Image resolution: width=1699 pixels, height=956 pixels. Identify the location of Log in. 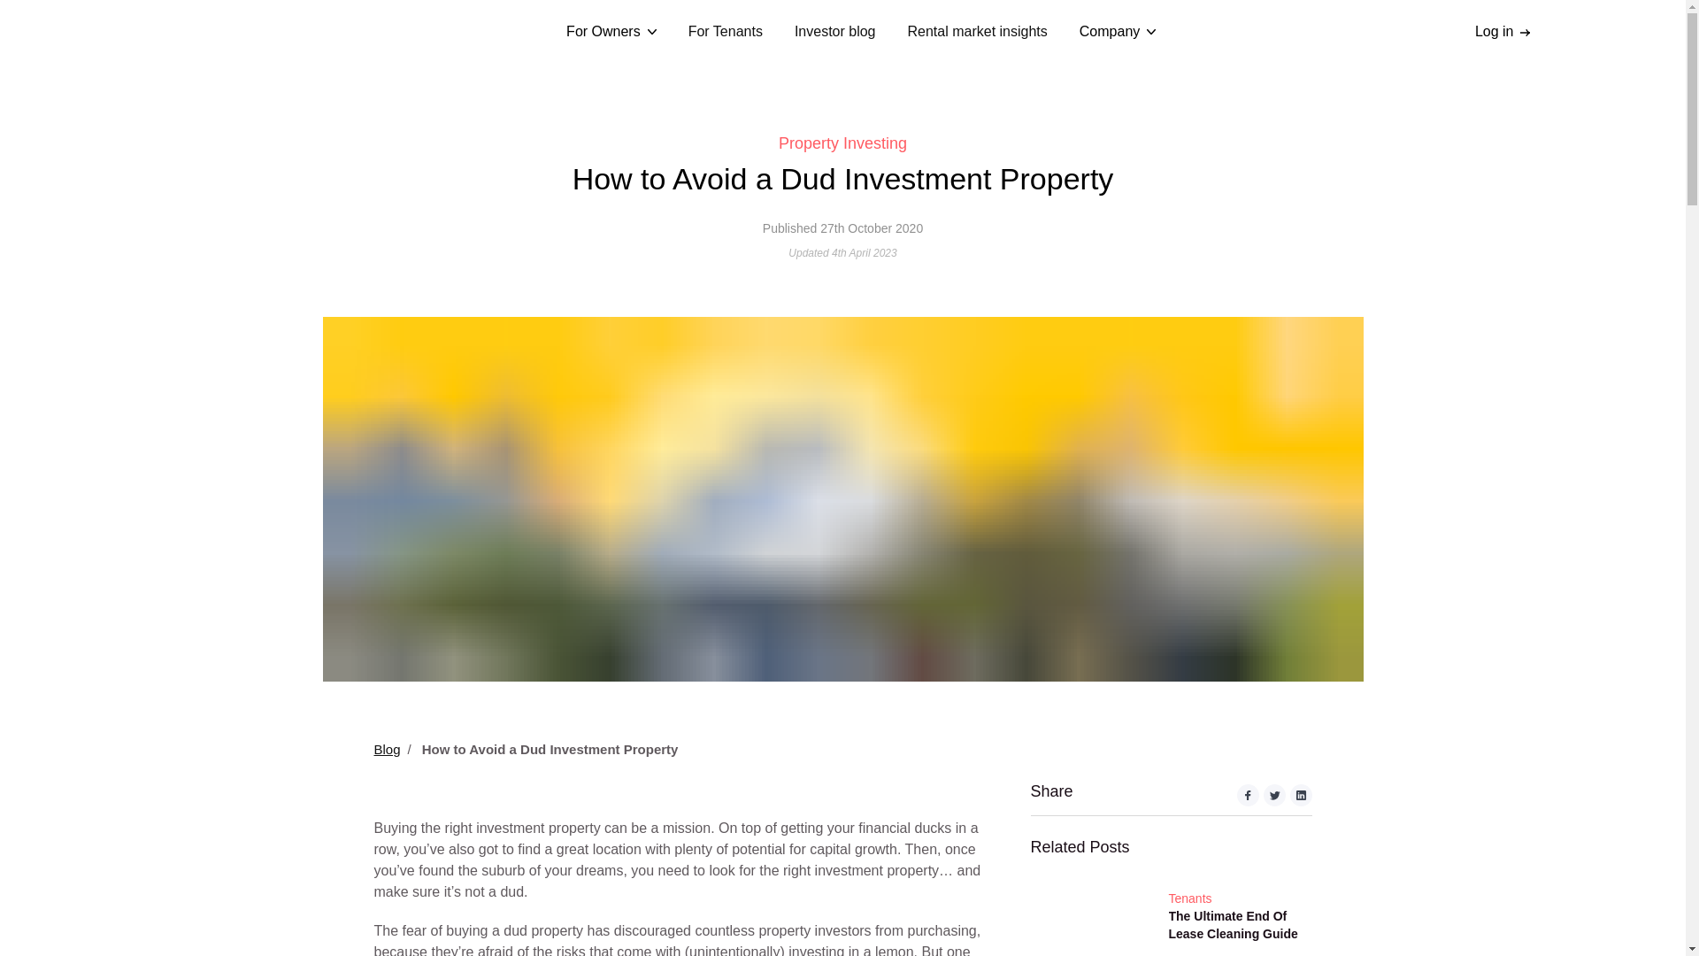
(1510, 31).